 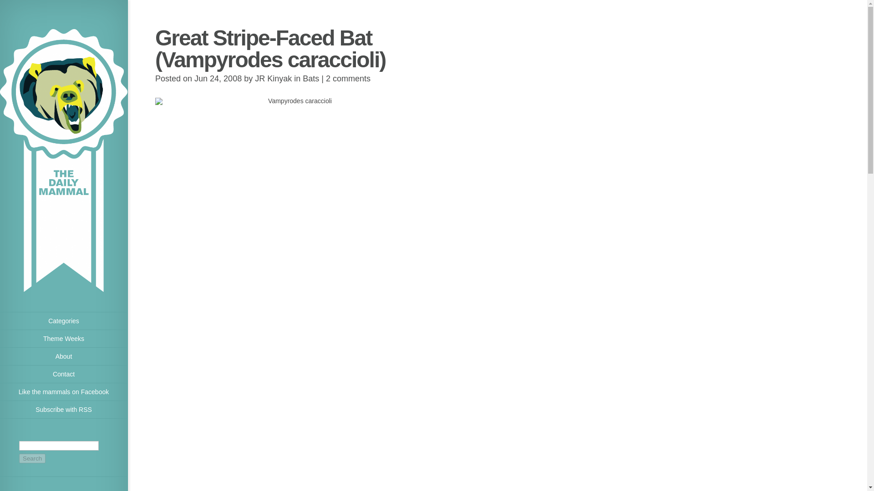 I want to click on Subscribe with RSS, so click(x=64, y=410).